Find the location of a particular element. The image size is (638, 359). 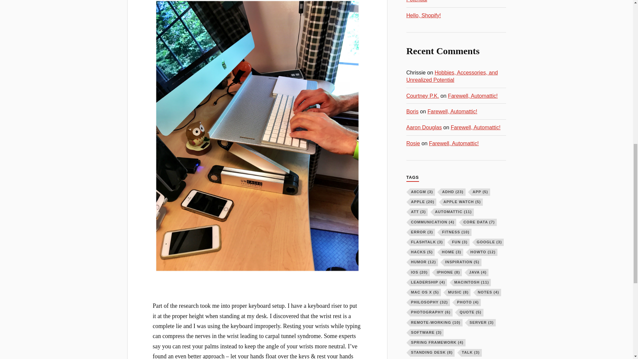

Boris is located at coordinates (412, 111).